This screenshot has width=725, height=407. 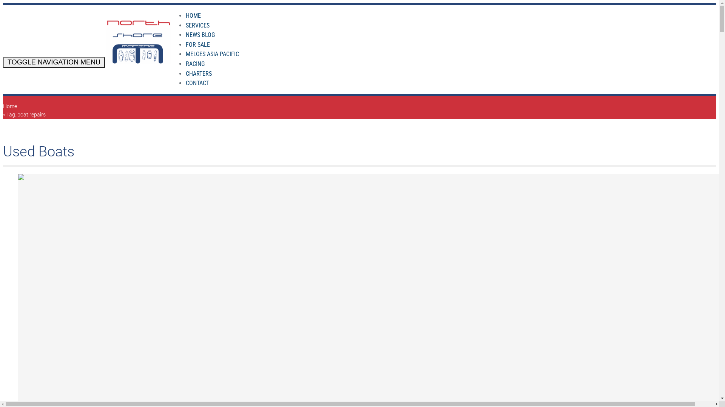 I want to click on CHARTERS, so click(x=199, y=74).